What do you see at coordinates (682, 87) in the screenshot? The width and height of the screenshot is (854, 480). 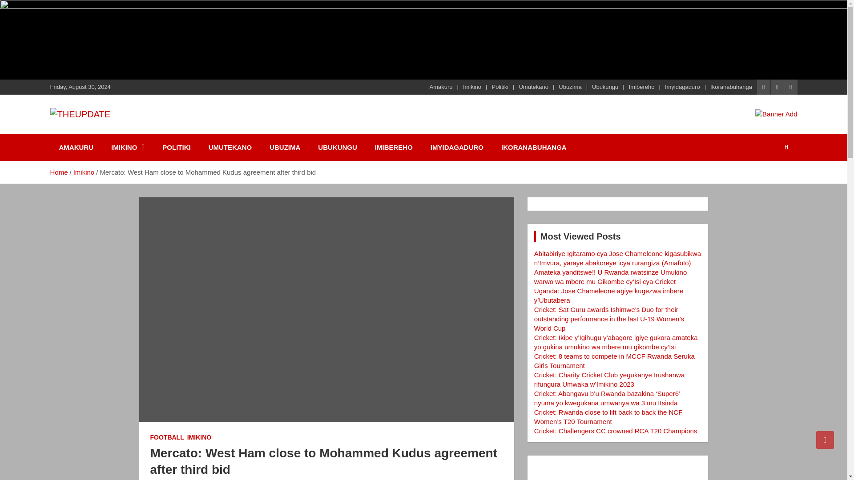 I see `Imyidagaduro` at bounding box center [682, 87].